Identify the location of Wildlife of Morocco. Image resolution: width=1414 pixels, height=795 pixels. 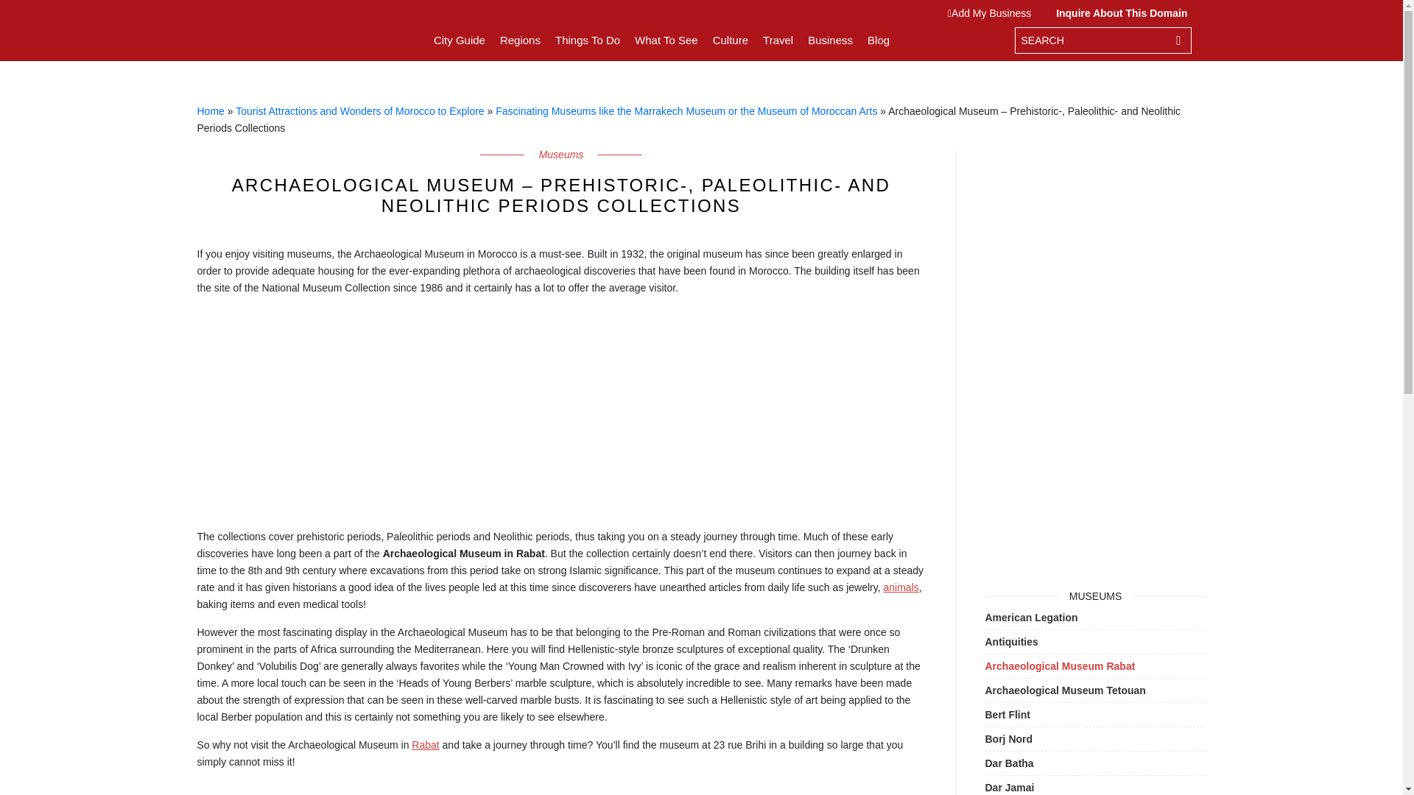
(901, 587).